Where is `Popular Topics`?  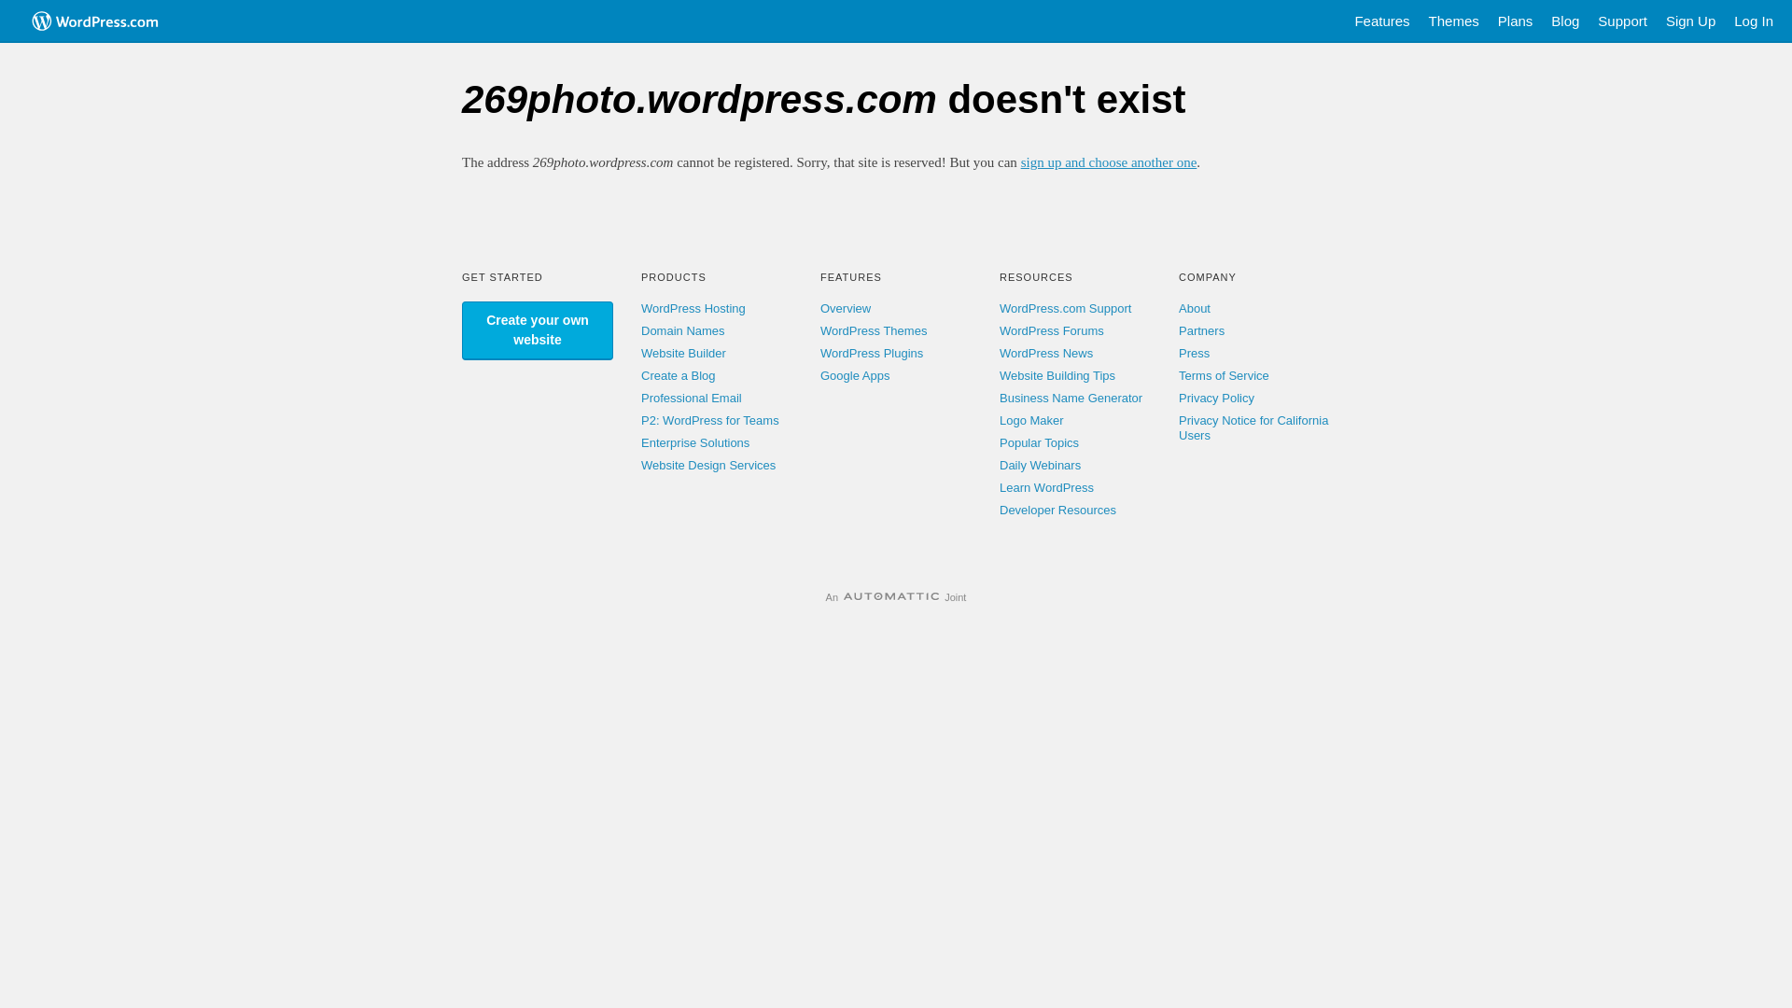 Popular Topics is located at coordinates (1040, 442).